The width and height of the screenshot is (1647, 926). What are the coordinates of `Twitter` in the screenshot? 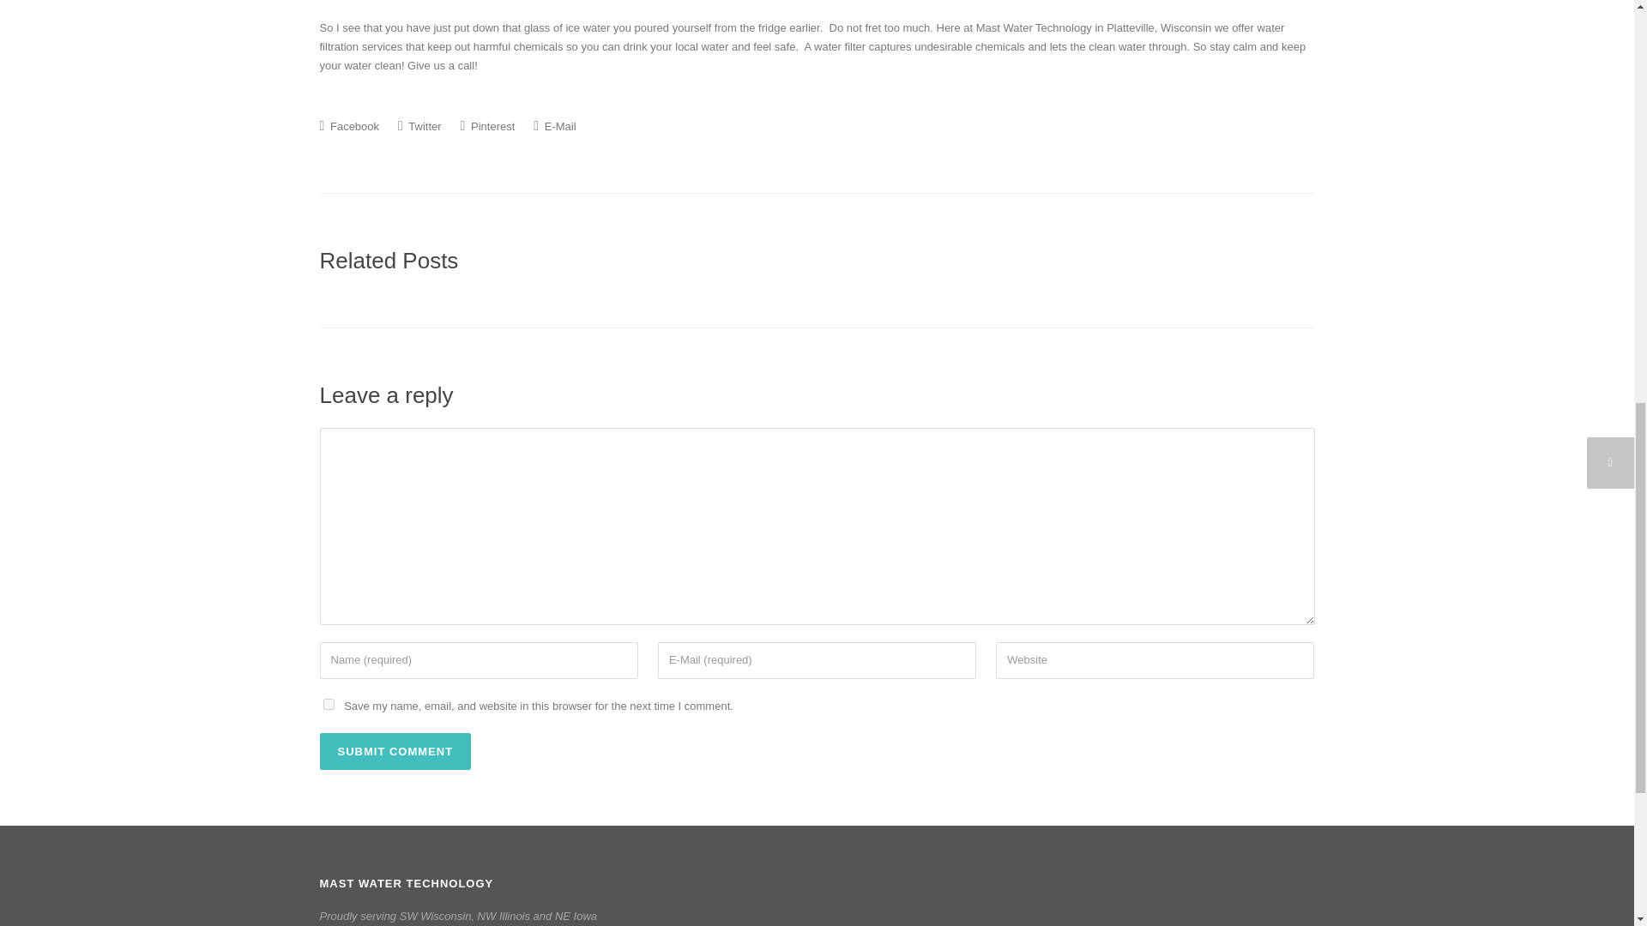 It's located at (419, 125).